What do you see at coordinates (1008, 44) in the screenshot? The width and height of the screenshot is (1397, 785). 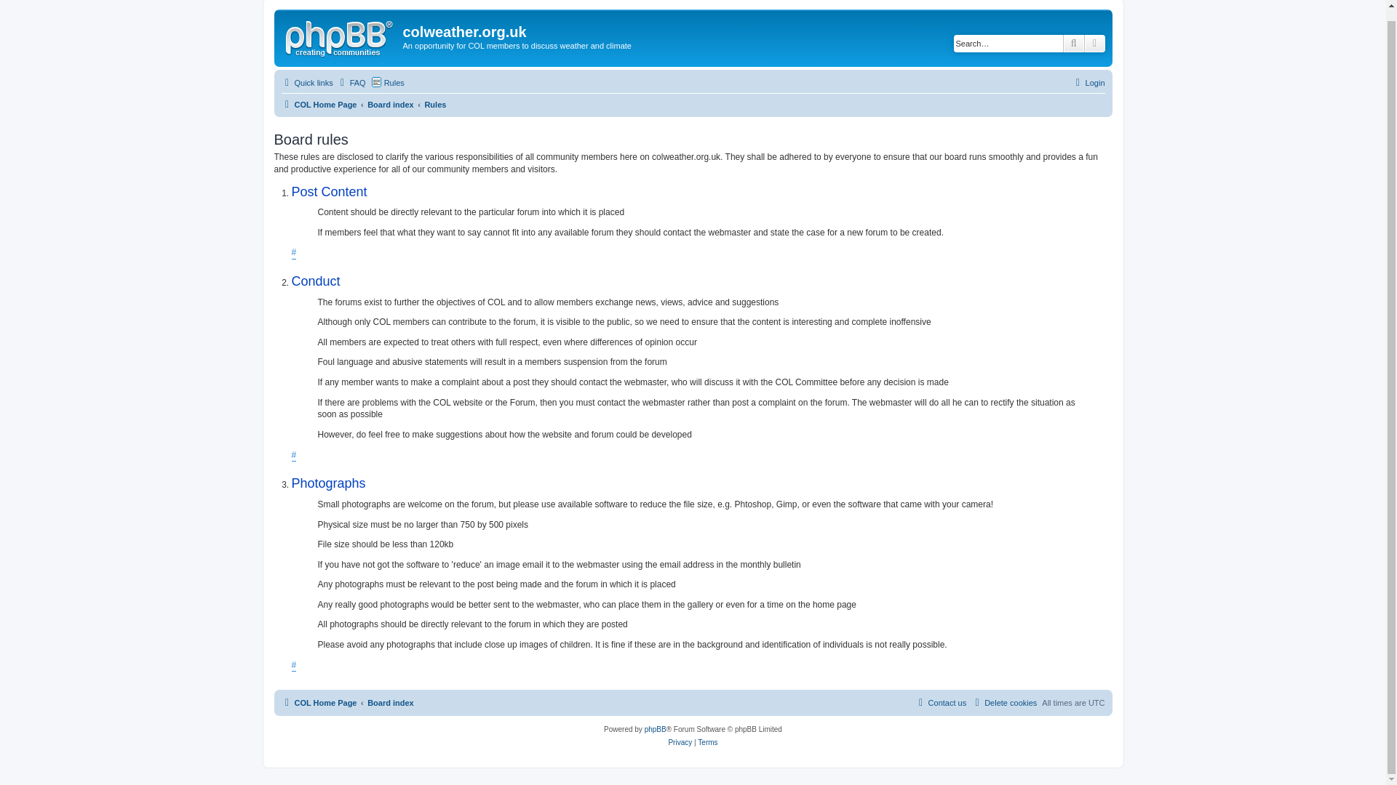 I see `Search for keywords` at bounding box center [1008, 44].